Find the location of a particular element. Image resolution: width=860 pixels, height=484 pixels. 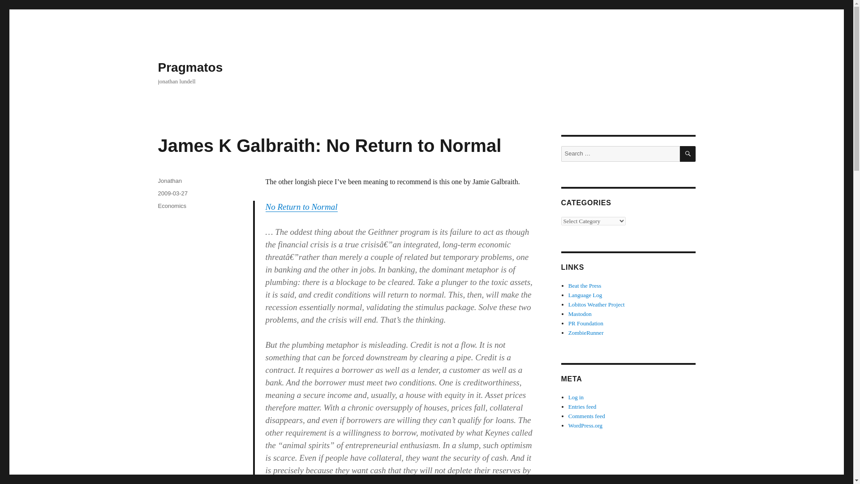

No Return to Normal is located at coordinates (302, 207).